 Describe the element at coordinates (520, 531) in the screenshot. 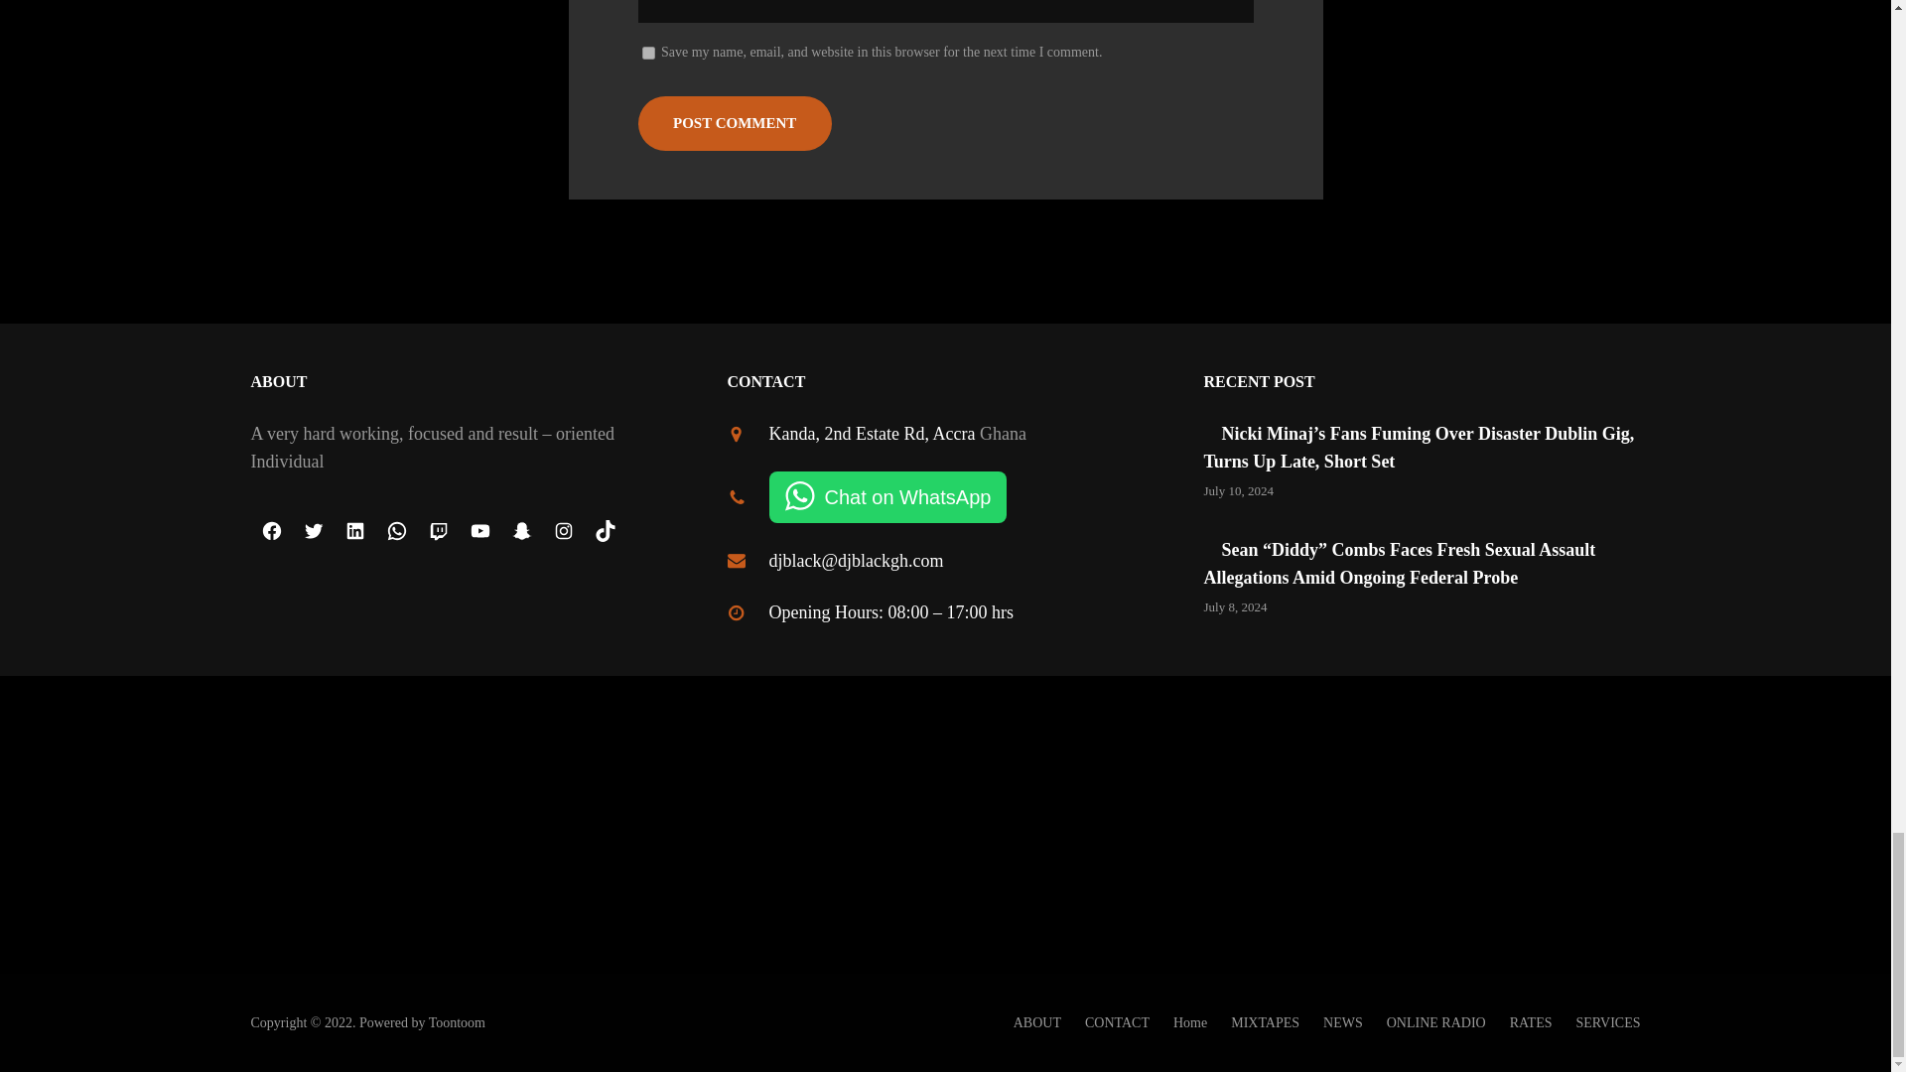

I see `Snapchat` at that location.